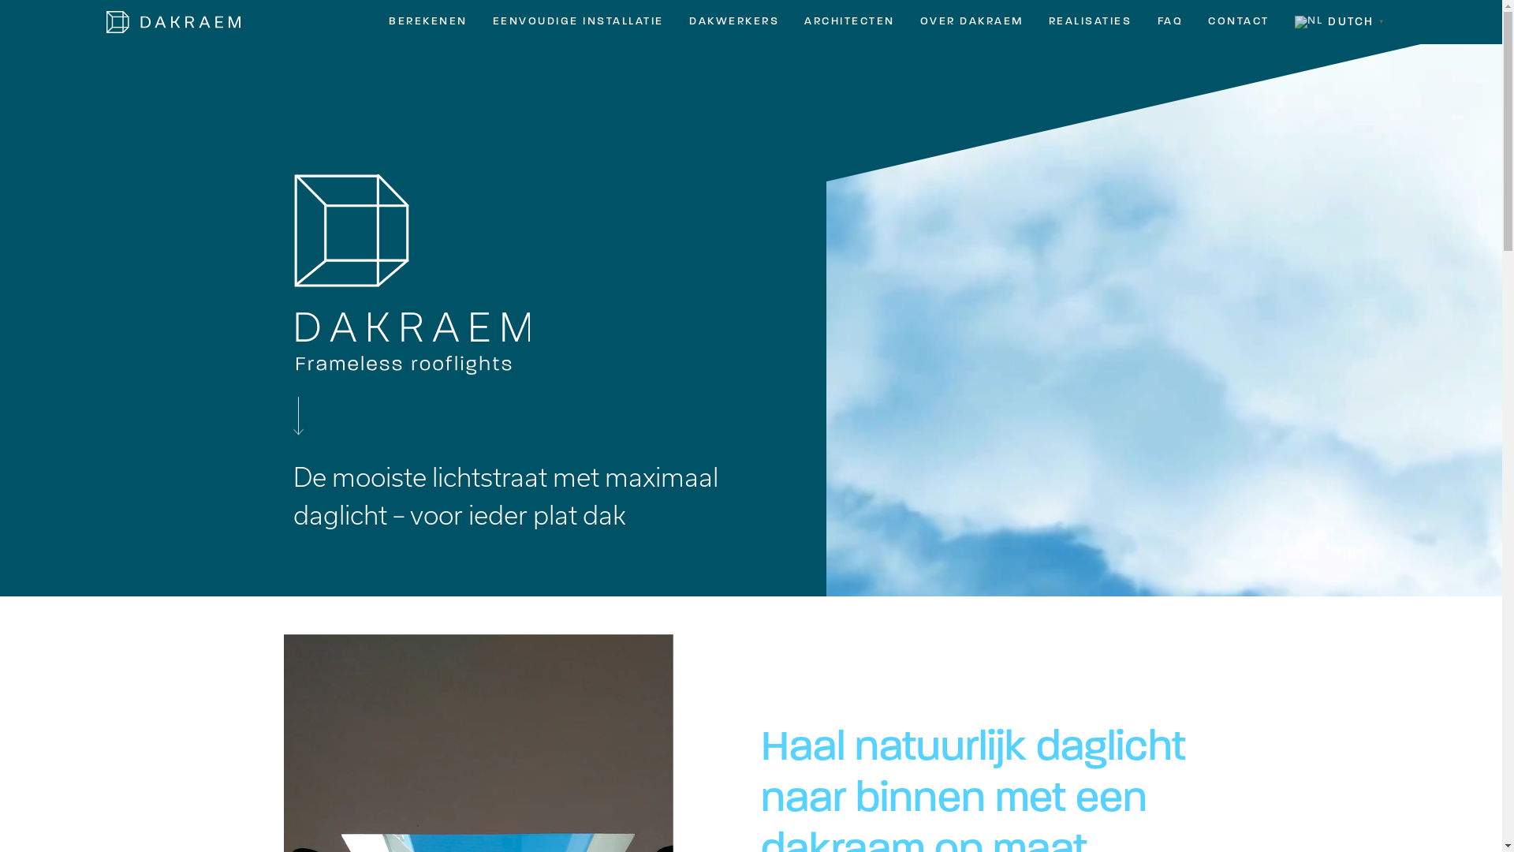  I want to click on ARCHITECTEN, so click(850, 22).